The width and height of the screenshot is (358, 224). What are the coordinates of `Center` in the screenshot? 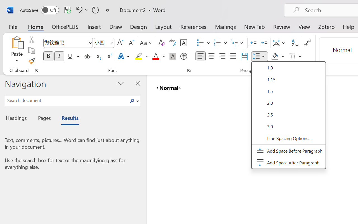 It's located at (211, 56).